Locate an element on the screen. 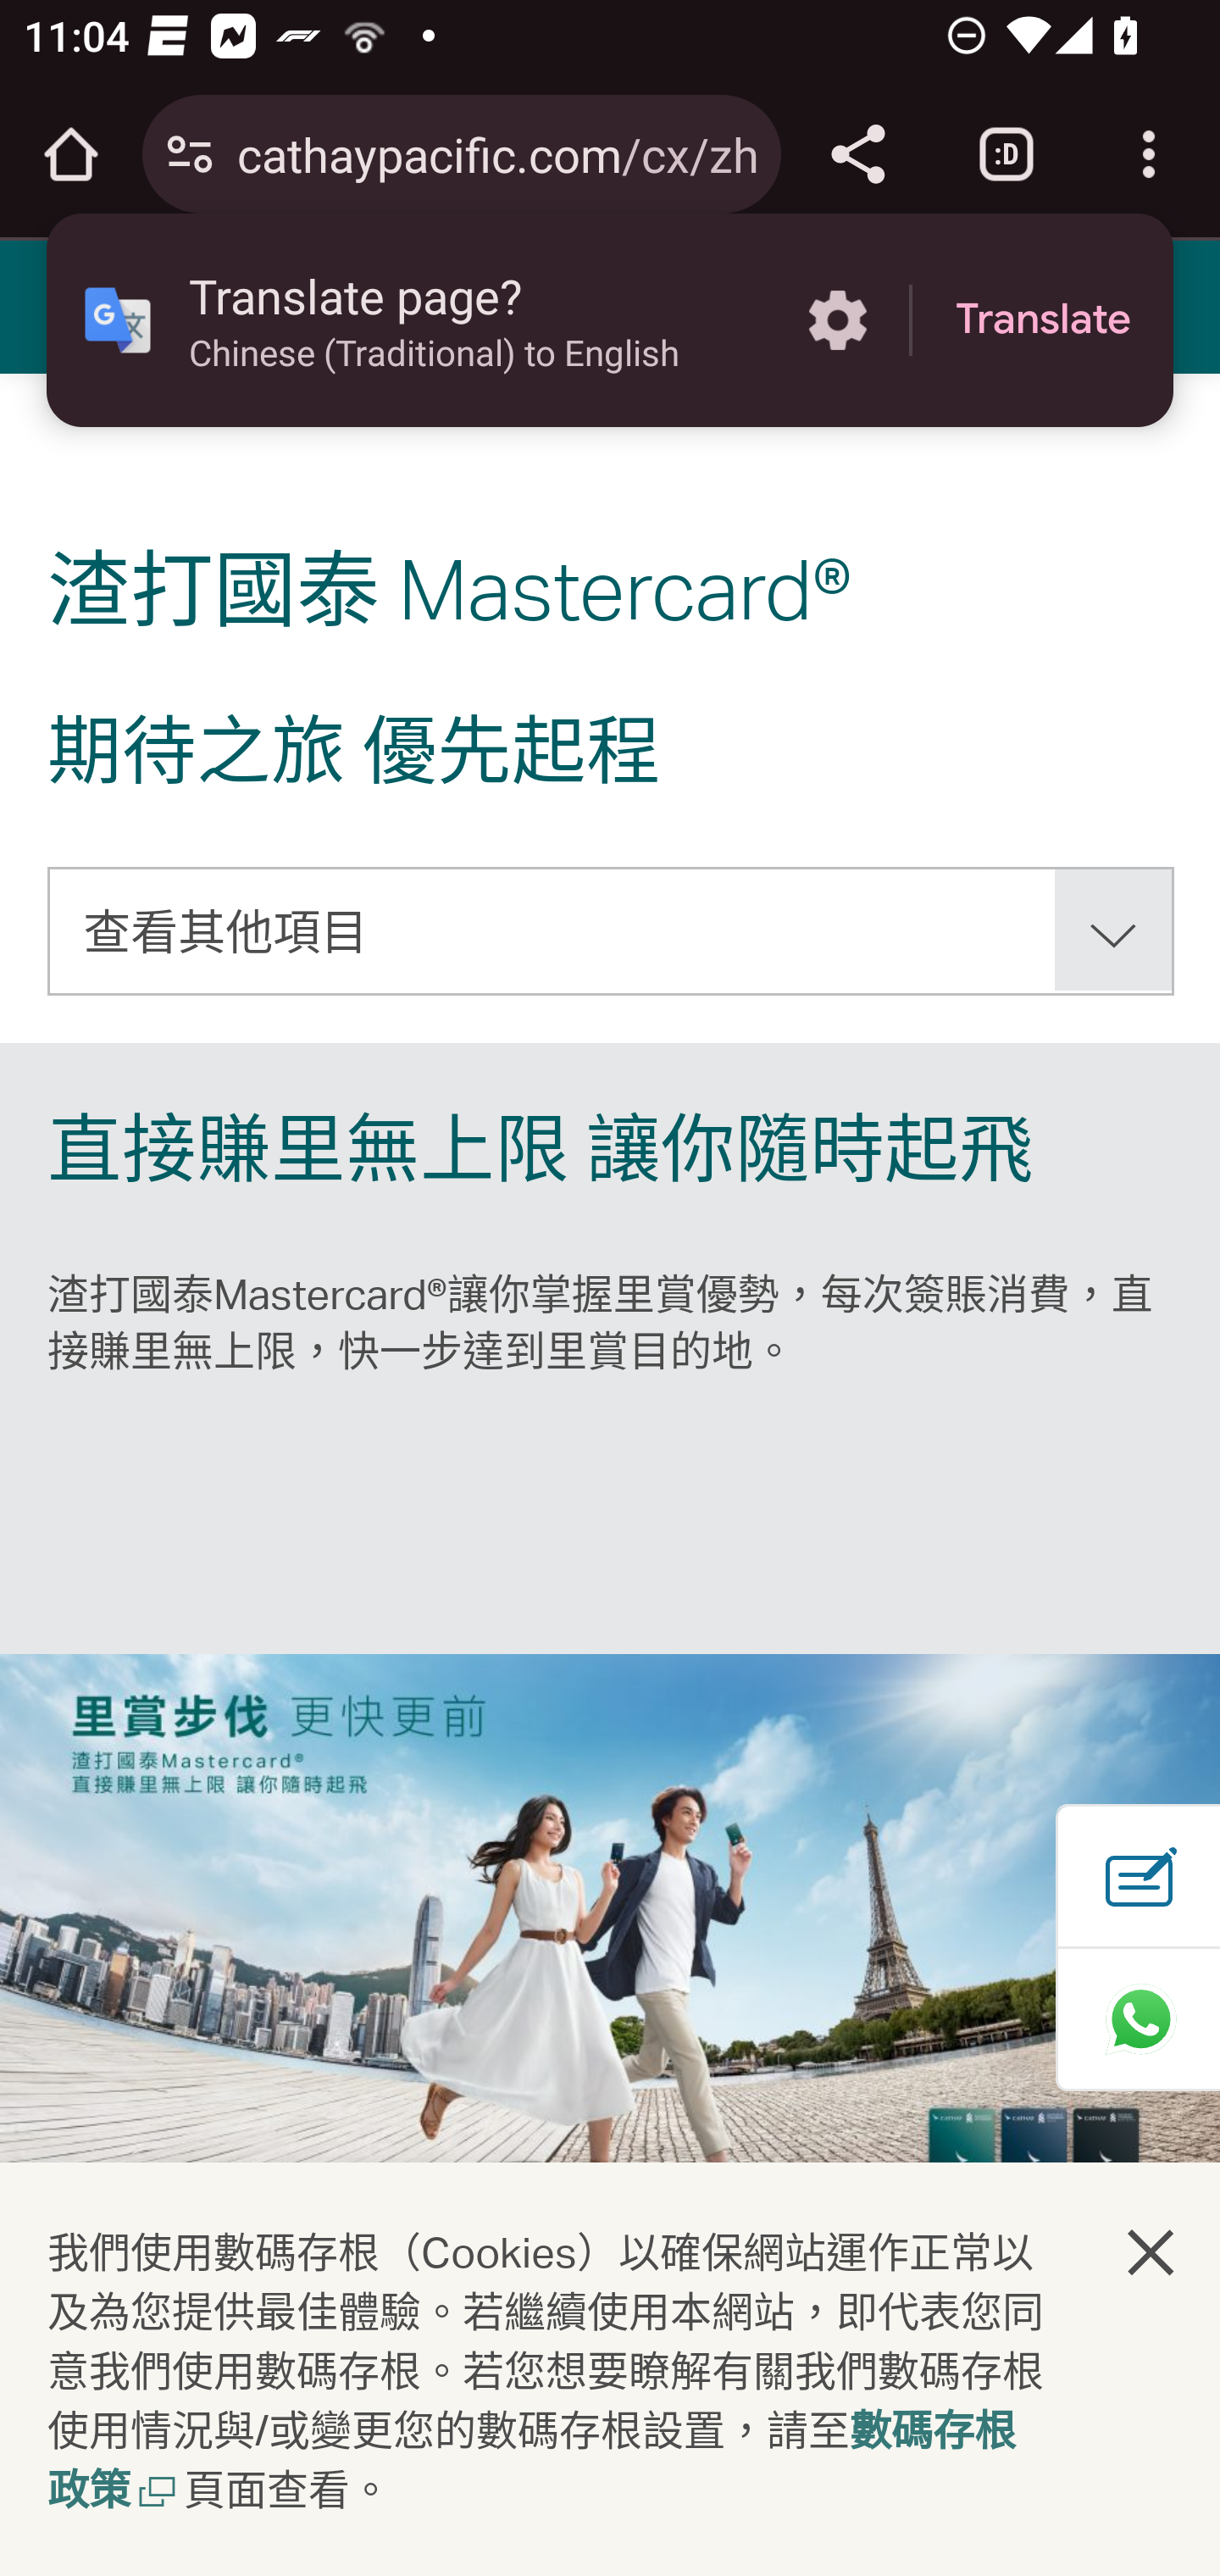 This screenshot has height=2576, width=1220. 功能表 is located at coordinates (78, 306).